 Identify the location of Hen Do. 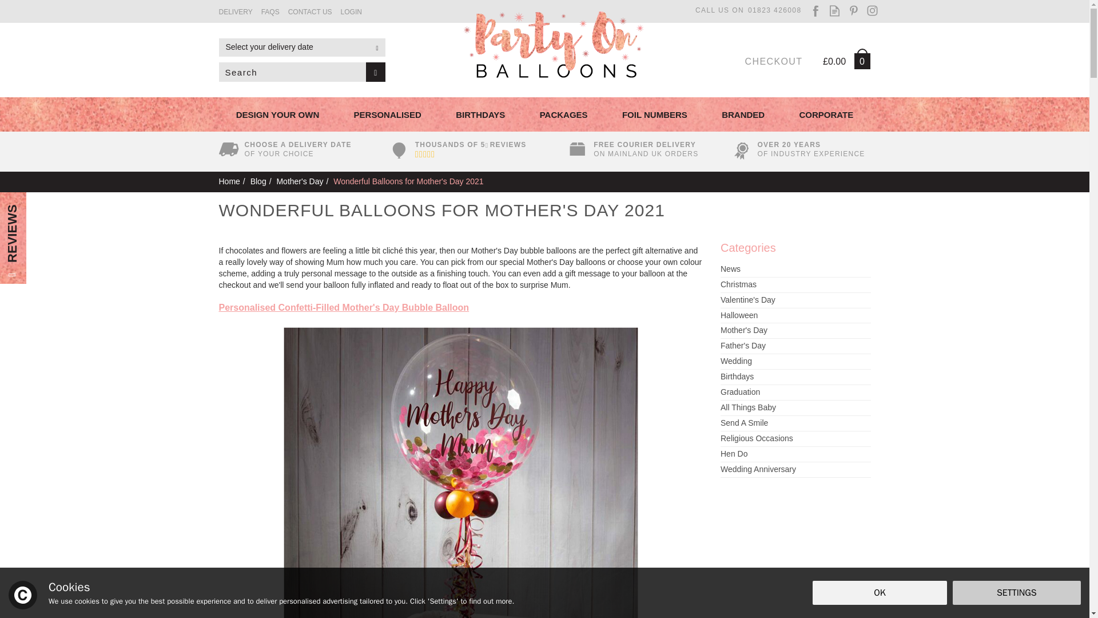
(795, 454).